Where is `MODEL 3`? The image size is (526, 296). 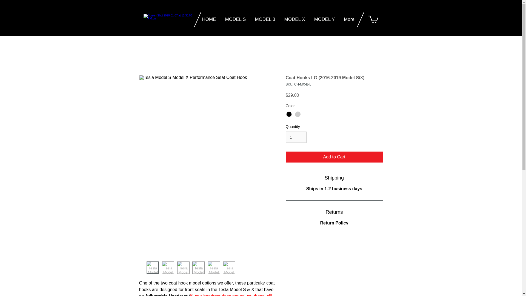 MODEL 3 is located at coordinates (265, 19).